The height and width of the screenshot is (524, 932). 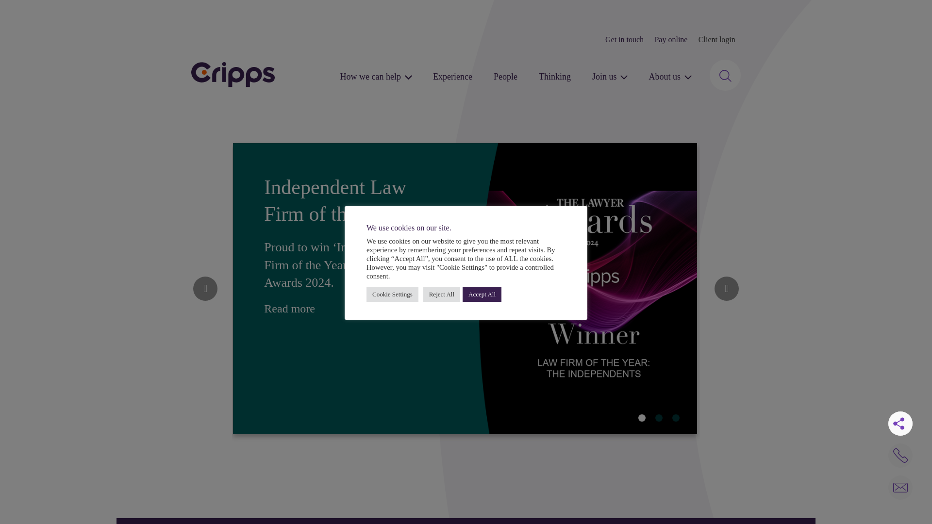 What do you see at coordinates (624, 40) in the screenshot?
I see `Get in touch` at bounding box center [624, 40].